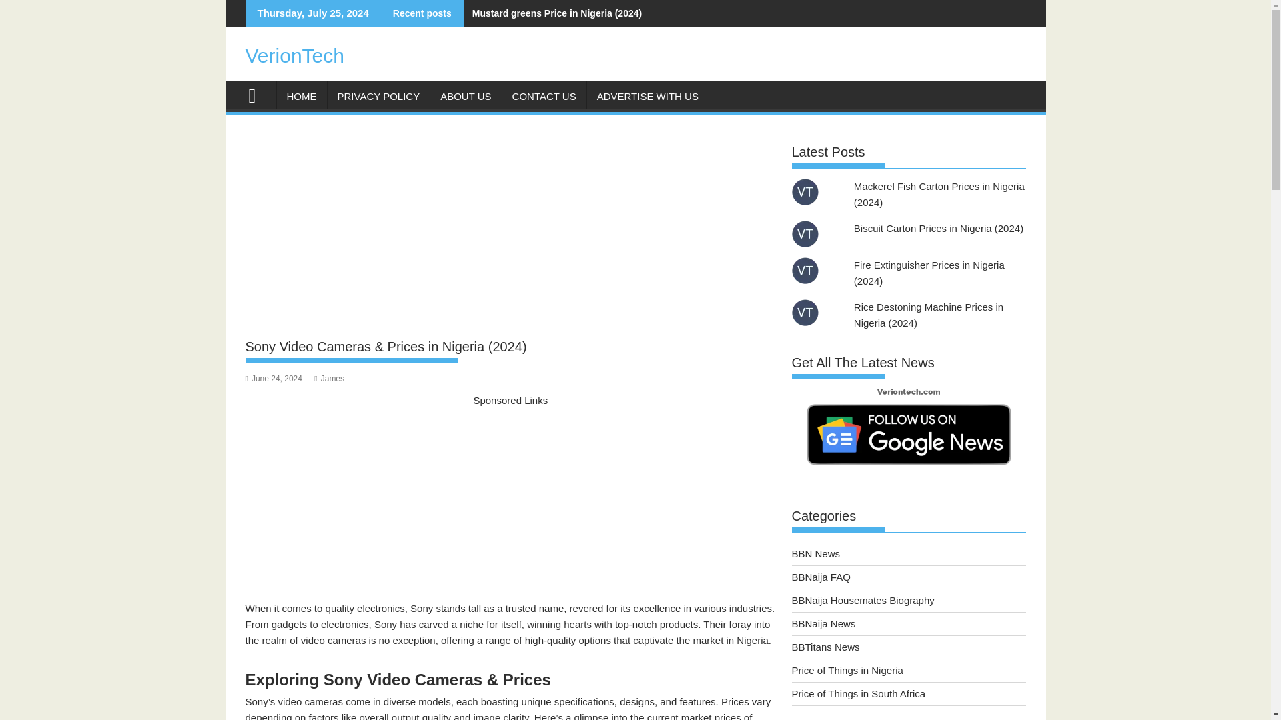  I want to click on James, so click(329, 378).